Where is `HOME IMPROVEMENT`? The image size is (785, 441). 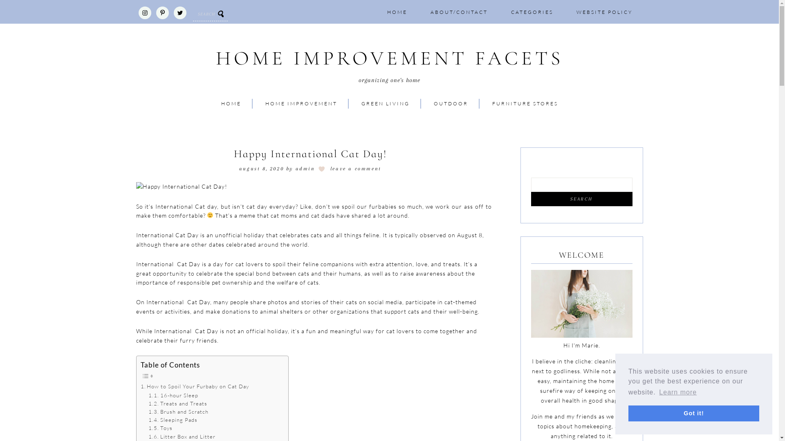 HOME IMPROVEMENT is located at coordinates (301, 104).